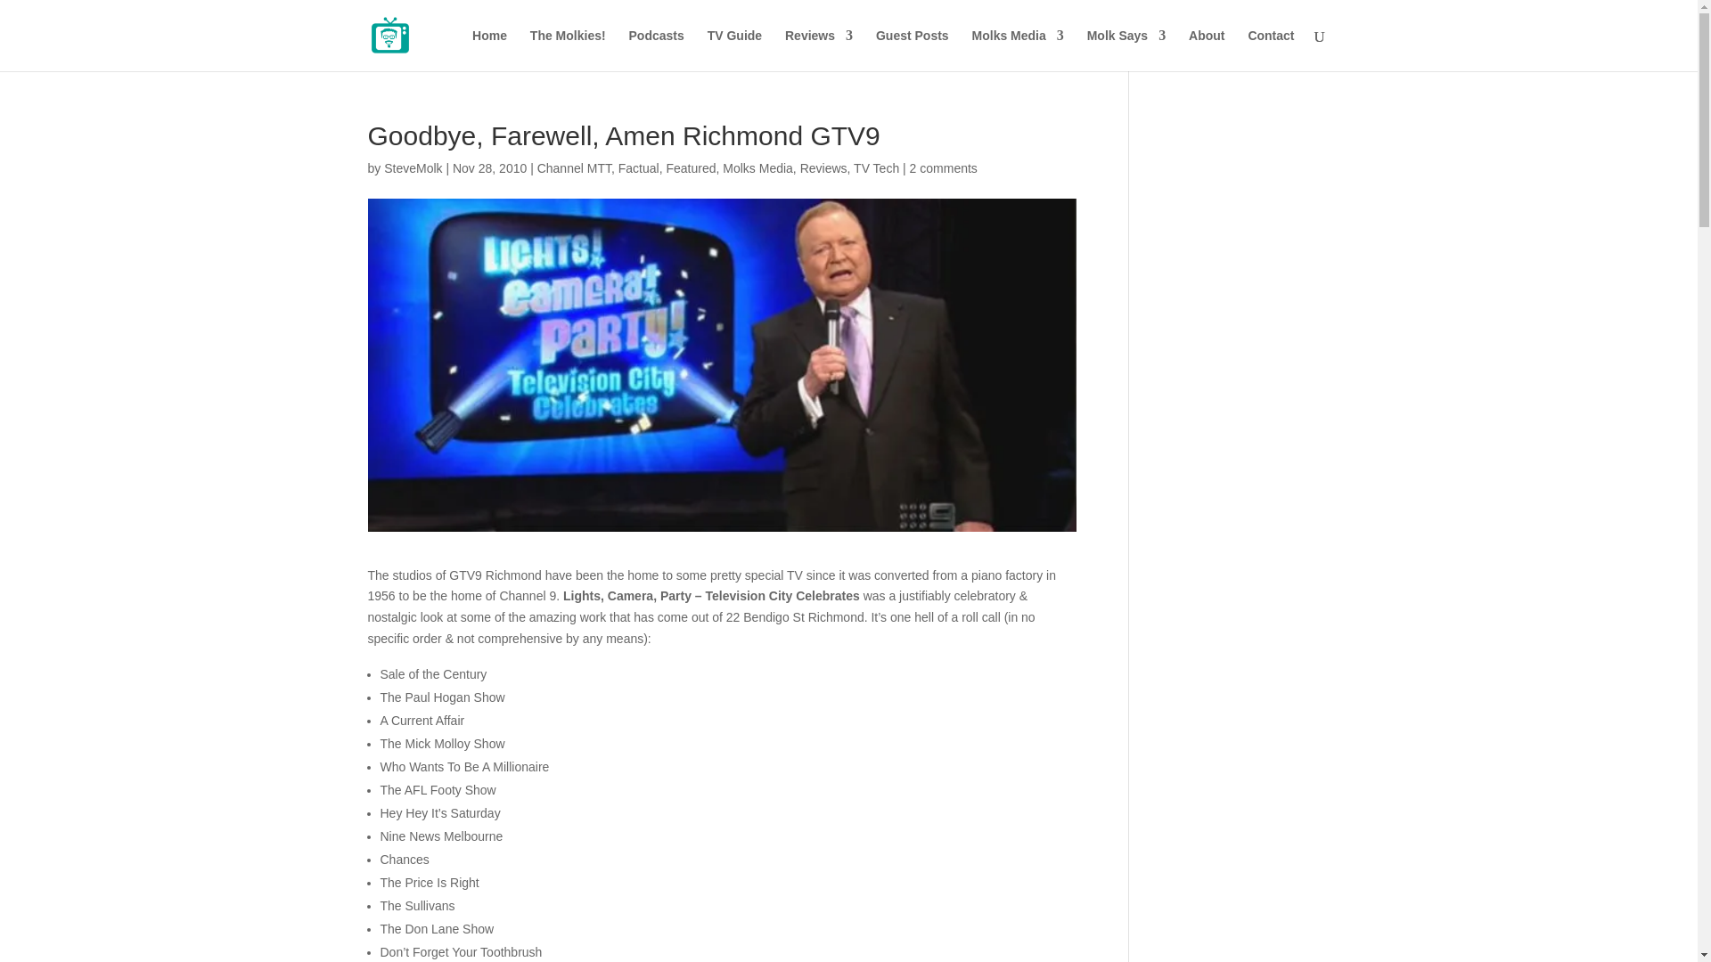 The width and height of the screenshot is (1711, 962). Describe the element at coordinates (734, 50) in the screenshot. I see `TV Guide` at that location.